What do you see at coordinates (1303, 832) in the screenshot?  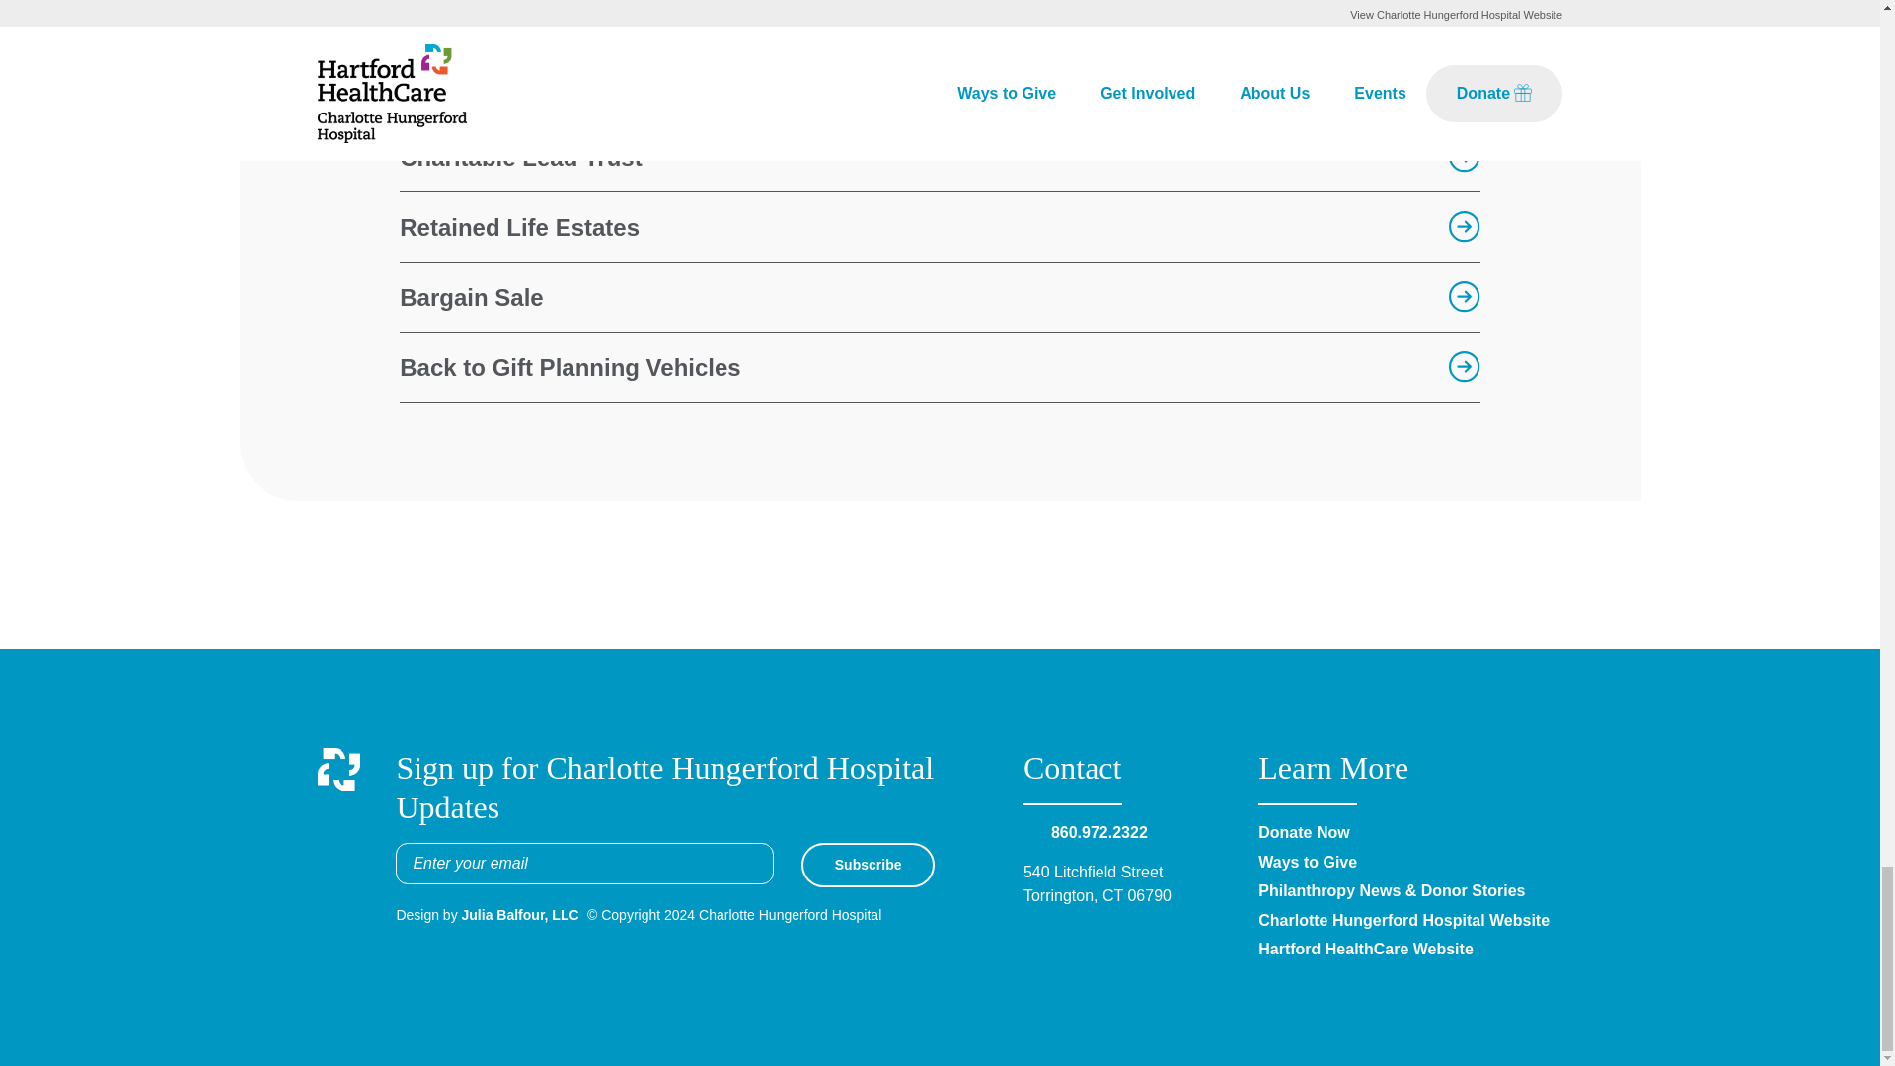 I see `Donate Now` at bounding box center [1303, 832].